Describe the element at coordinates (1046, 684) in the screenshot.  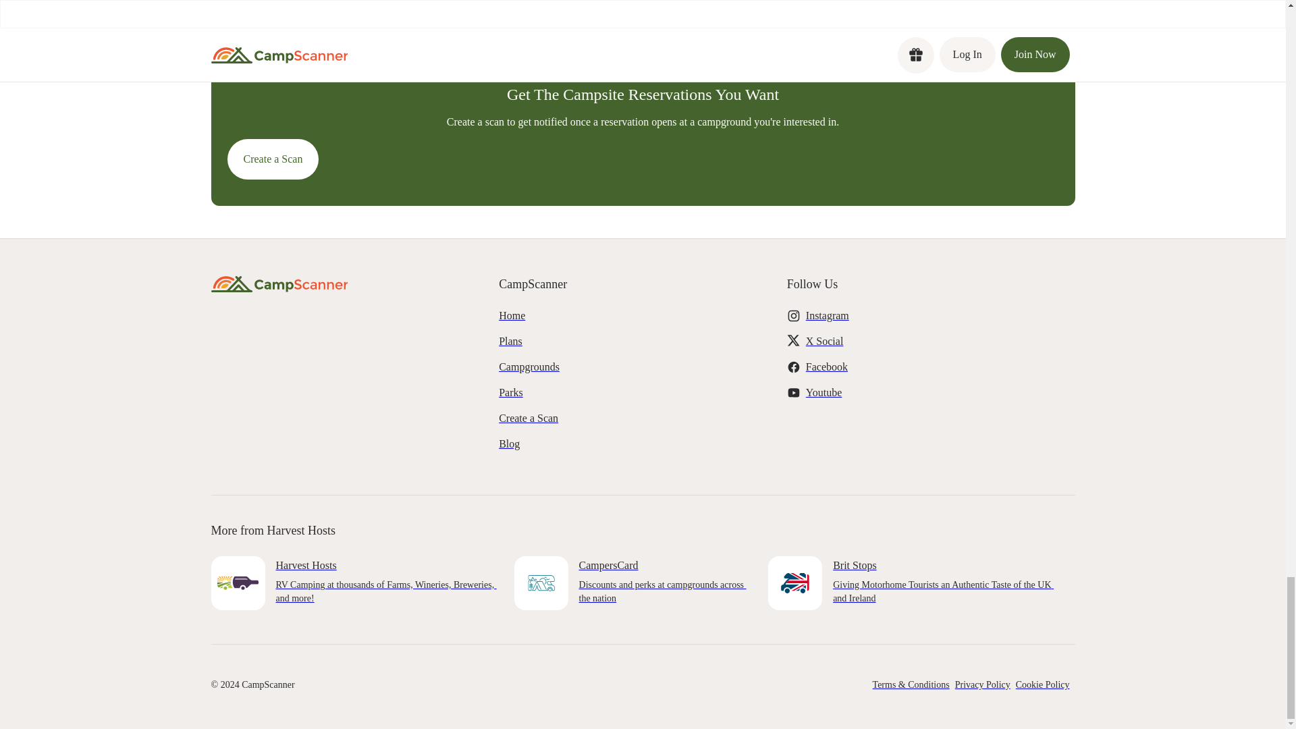
I see `Cookie Policy` at that location.